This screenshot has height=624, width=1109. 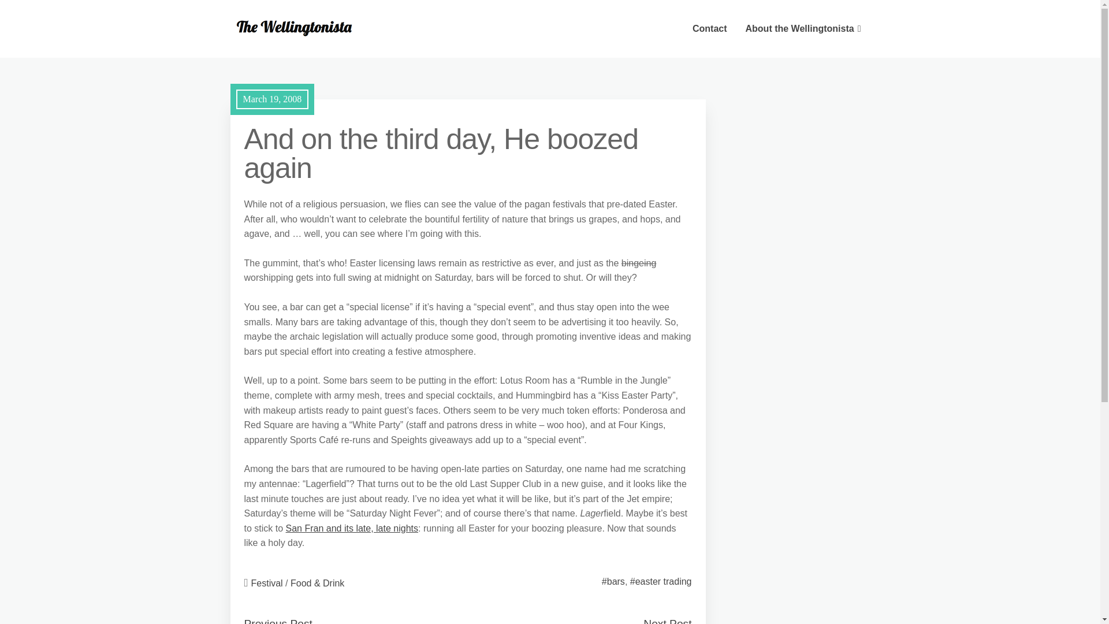 What do you see at coordinates (709, 29) in the screenshot?
I see `Contact` at bounding box center [709, 29].